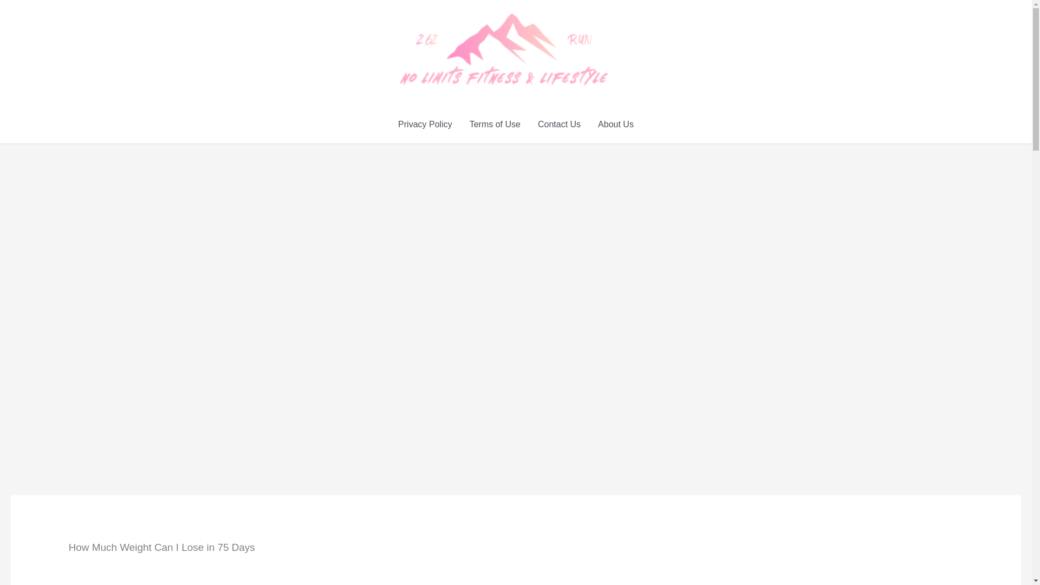 This screenshot has width=1040, height=585. Describe the element at coordinates (495, 125) in the screenshot. I see `Terms of Use` at that location.